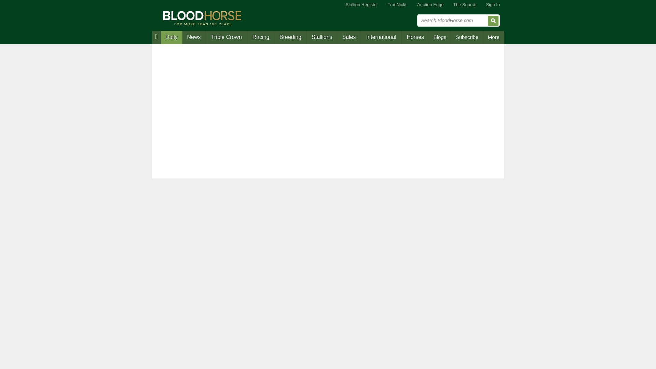 The image size is (656, 369). What do you see at coordinates (156, 37) in the screenshot?
I see `Home` at bounding box center [156, 37].